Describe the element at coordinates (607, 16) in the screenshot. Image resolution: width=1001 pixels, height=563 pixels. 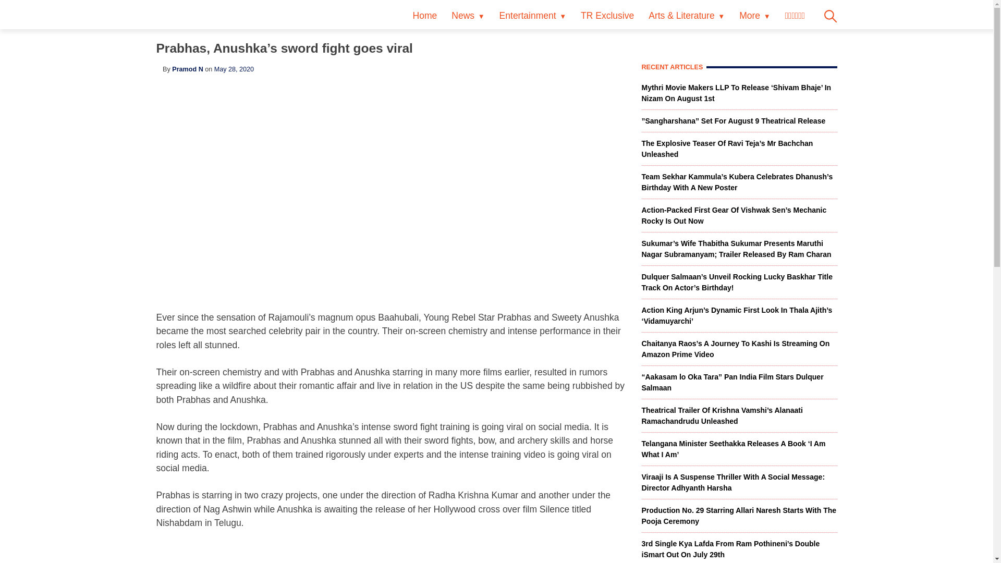
I see `TR Exclusive` at that location.